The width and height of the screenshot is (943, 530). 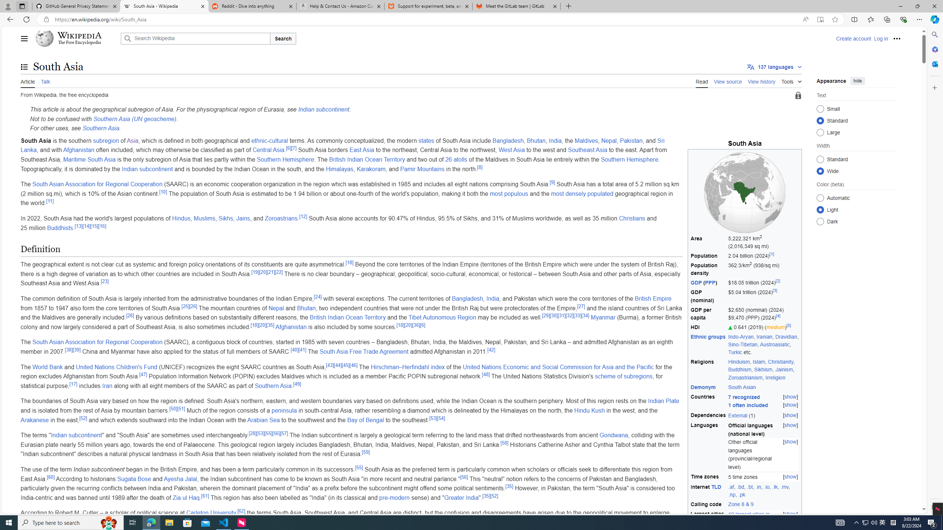 What do you see at coordinates (441, 418) in the screenshot?
I see `[54]` at bounding box center [441, 418].